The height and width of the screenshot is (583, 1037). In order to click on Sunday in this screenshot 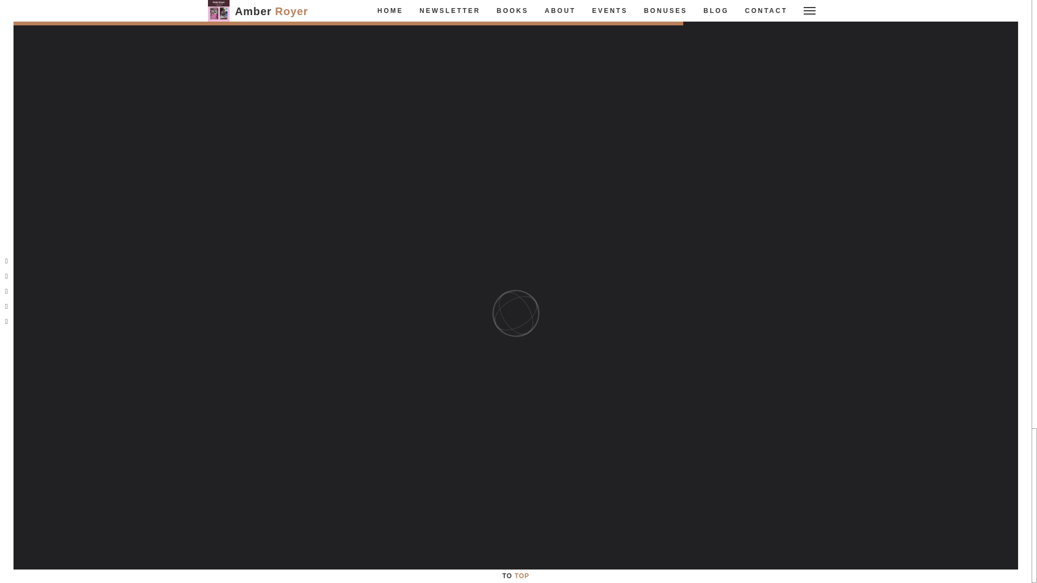, I will do `click(804, 118)`.